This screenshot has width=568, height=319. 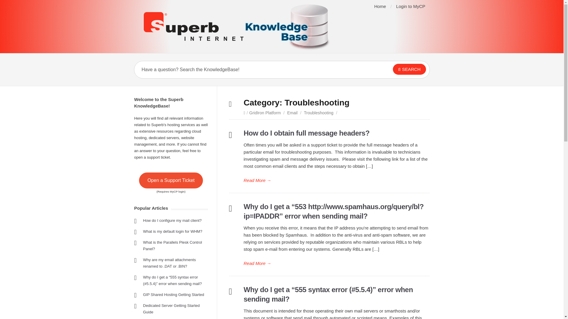 I want to click on Superb KnowledgeBase, so click(x=237, y=27).